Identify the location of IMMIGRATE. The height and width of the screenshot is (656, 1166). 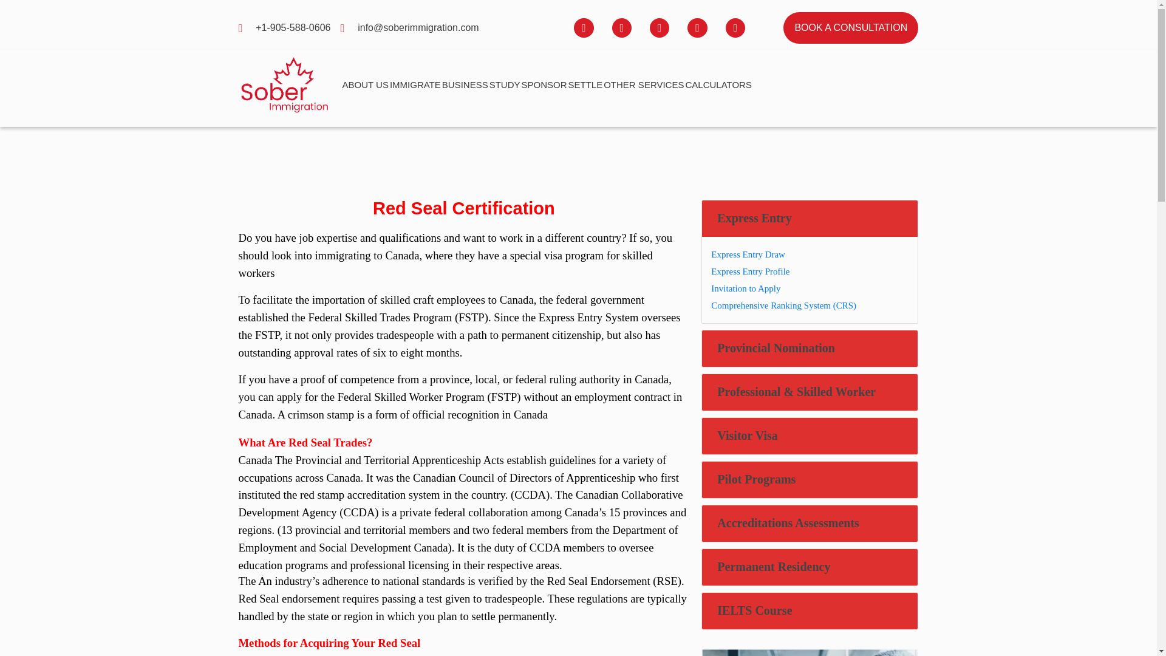
(415, 85).